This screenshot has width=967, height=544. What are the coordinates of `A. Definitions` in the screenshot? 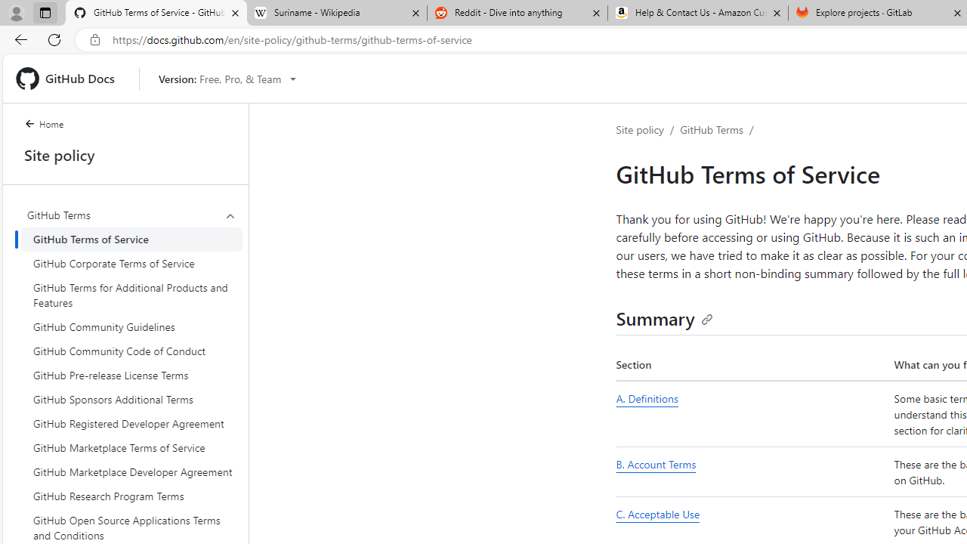 It's located at (647, 398).